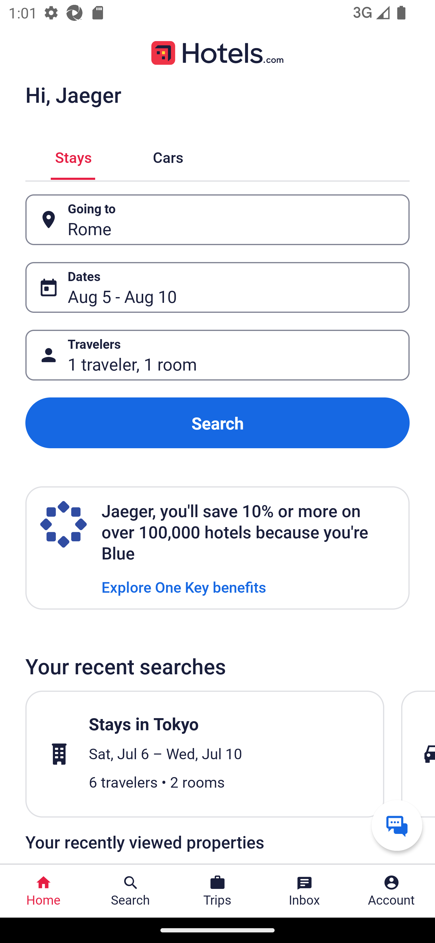 The width and height of the screenshot is (435, 943). What do you see at coordinates (397, 825) in the screenshot?
I see `Get help from a virtual agent` at bounding box center [397, 825].